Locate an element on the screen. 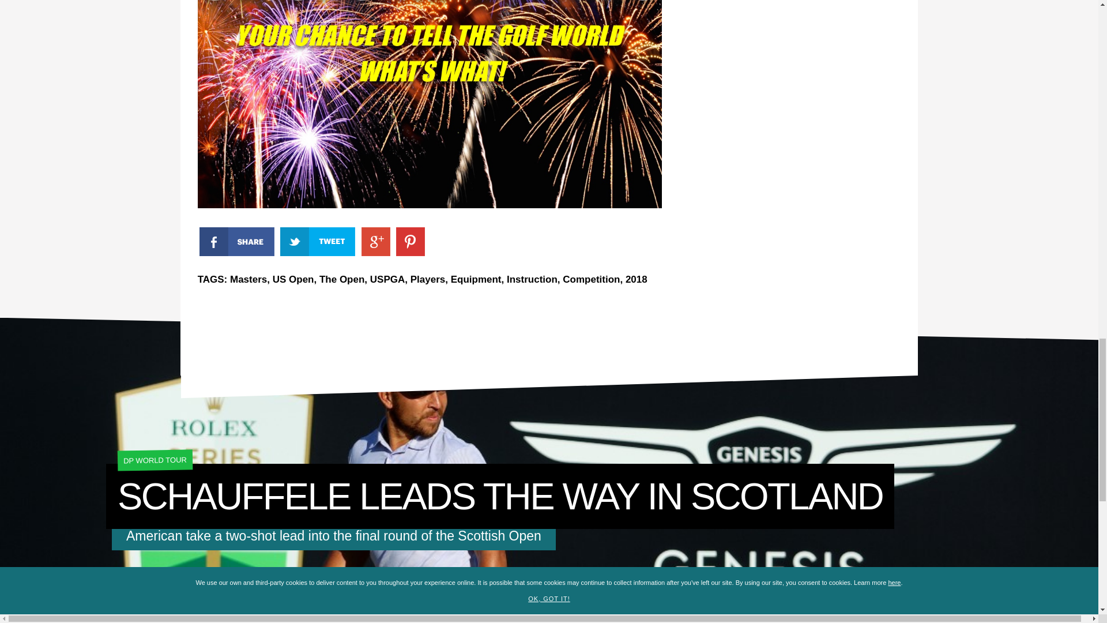 The width and height of the screenshot is (1107, 623). The Open is located at coordinates (341, 279).